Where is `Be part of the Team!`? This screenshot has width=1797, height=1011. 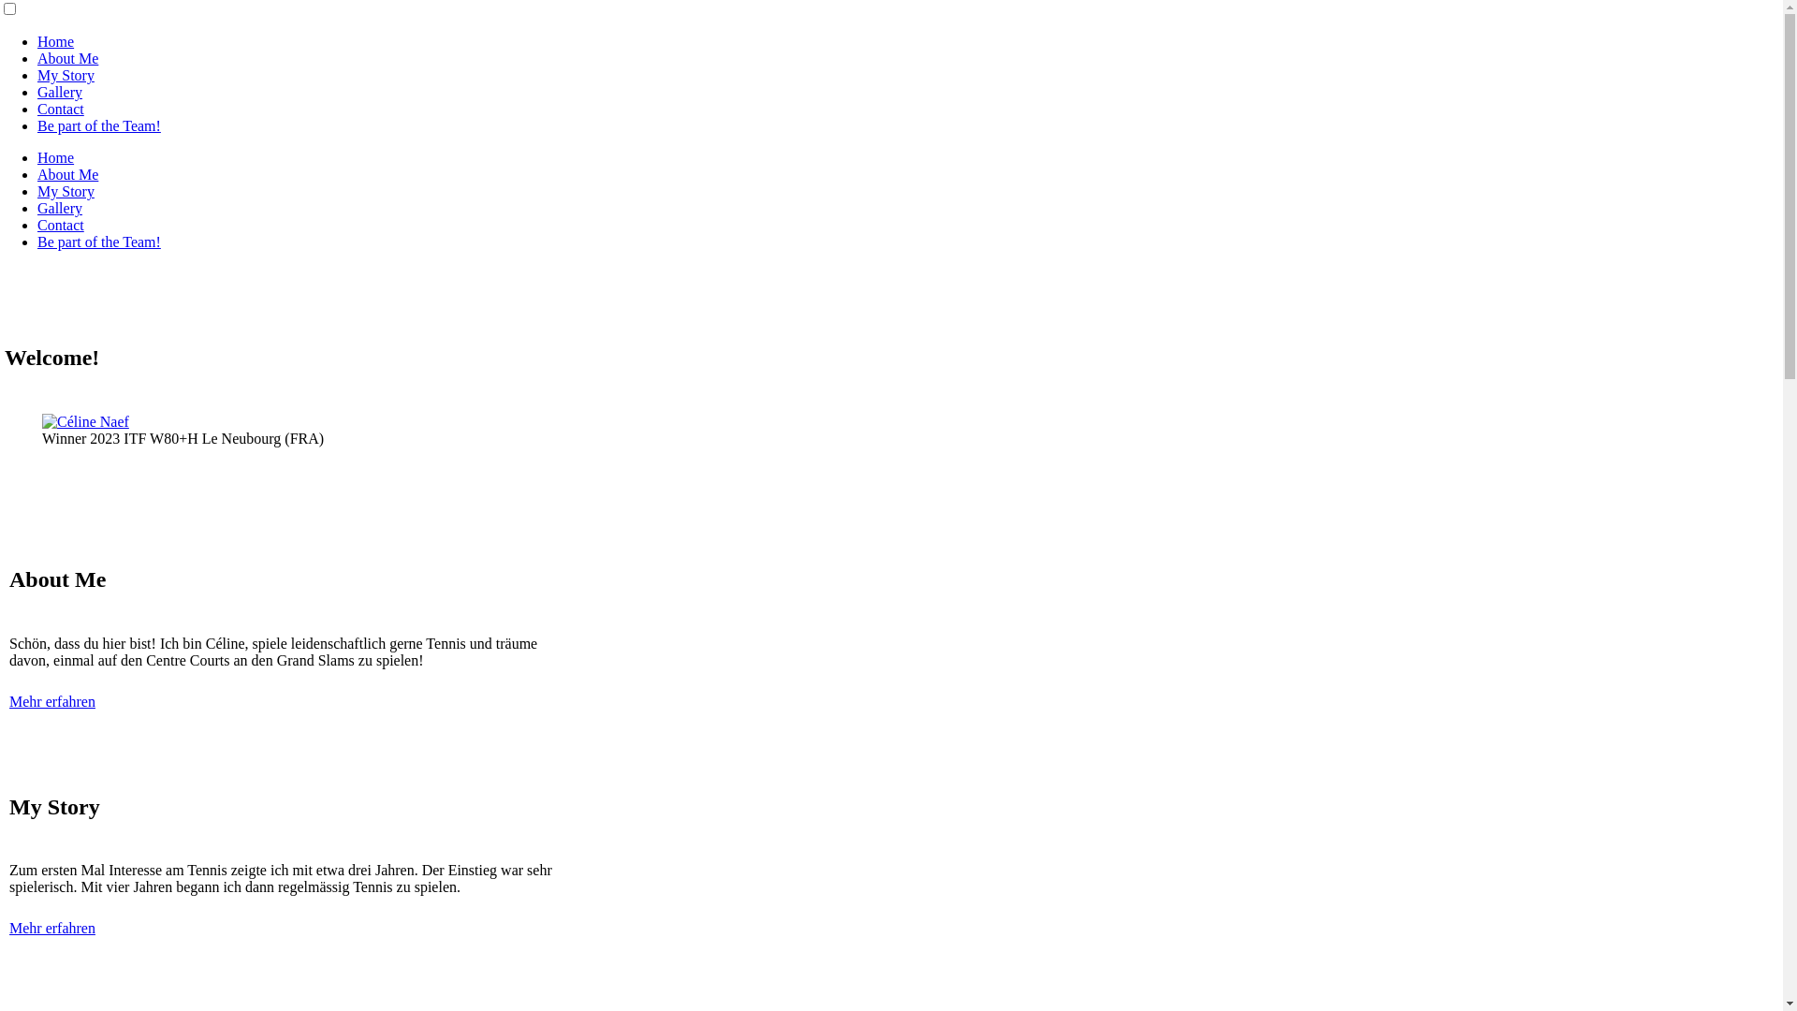
Be part of the Team! is located at coordinates (99, 242).